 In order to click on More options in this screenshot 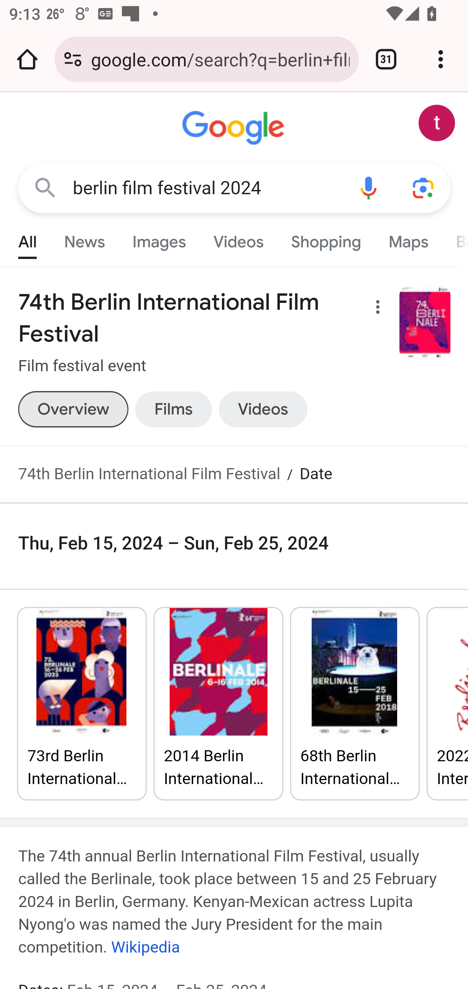, I will do `click(375, 309)`.